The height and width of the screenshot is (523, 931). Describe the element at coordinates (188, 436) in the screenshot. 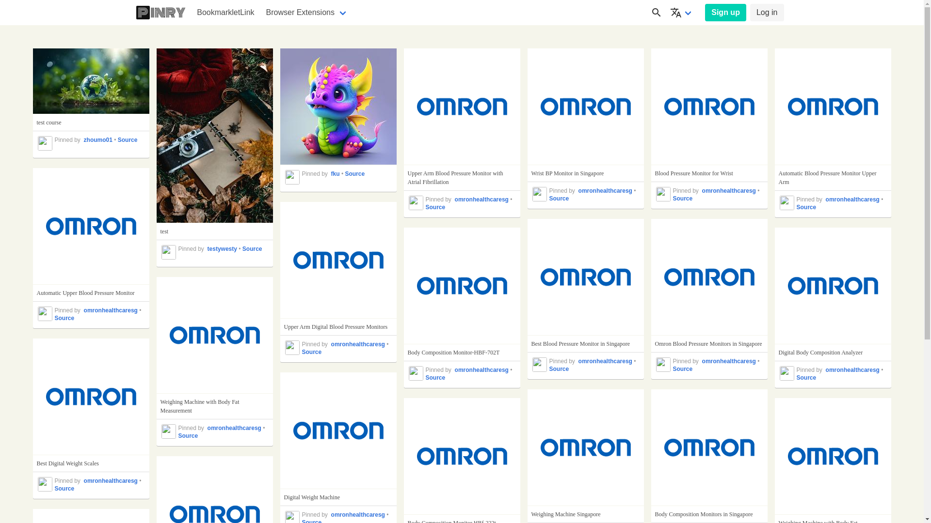

I see `Source` at that location.